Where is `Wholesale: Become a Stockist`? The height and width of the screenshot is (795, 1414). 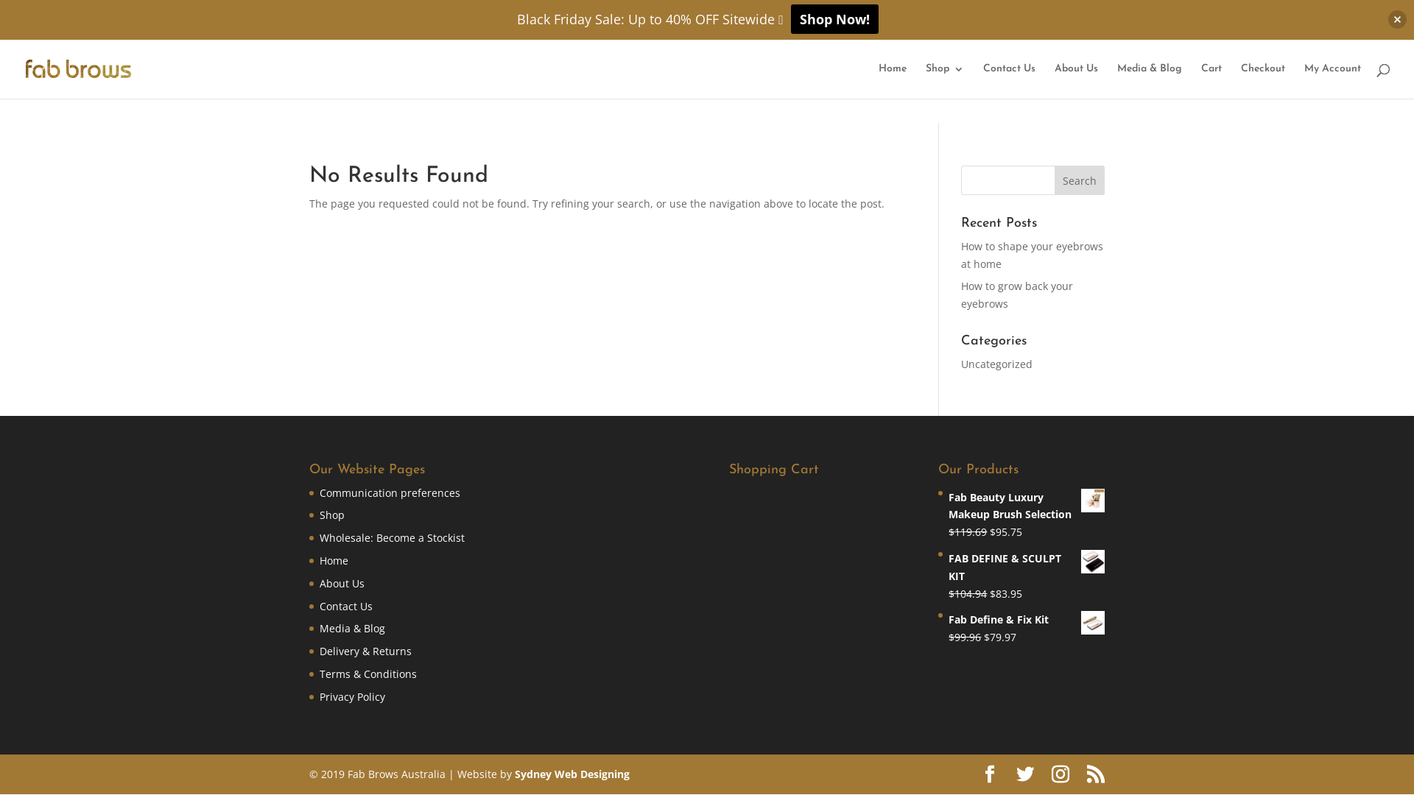 Wholesale: Become a Stockist is located at coordinates (392, 537).